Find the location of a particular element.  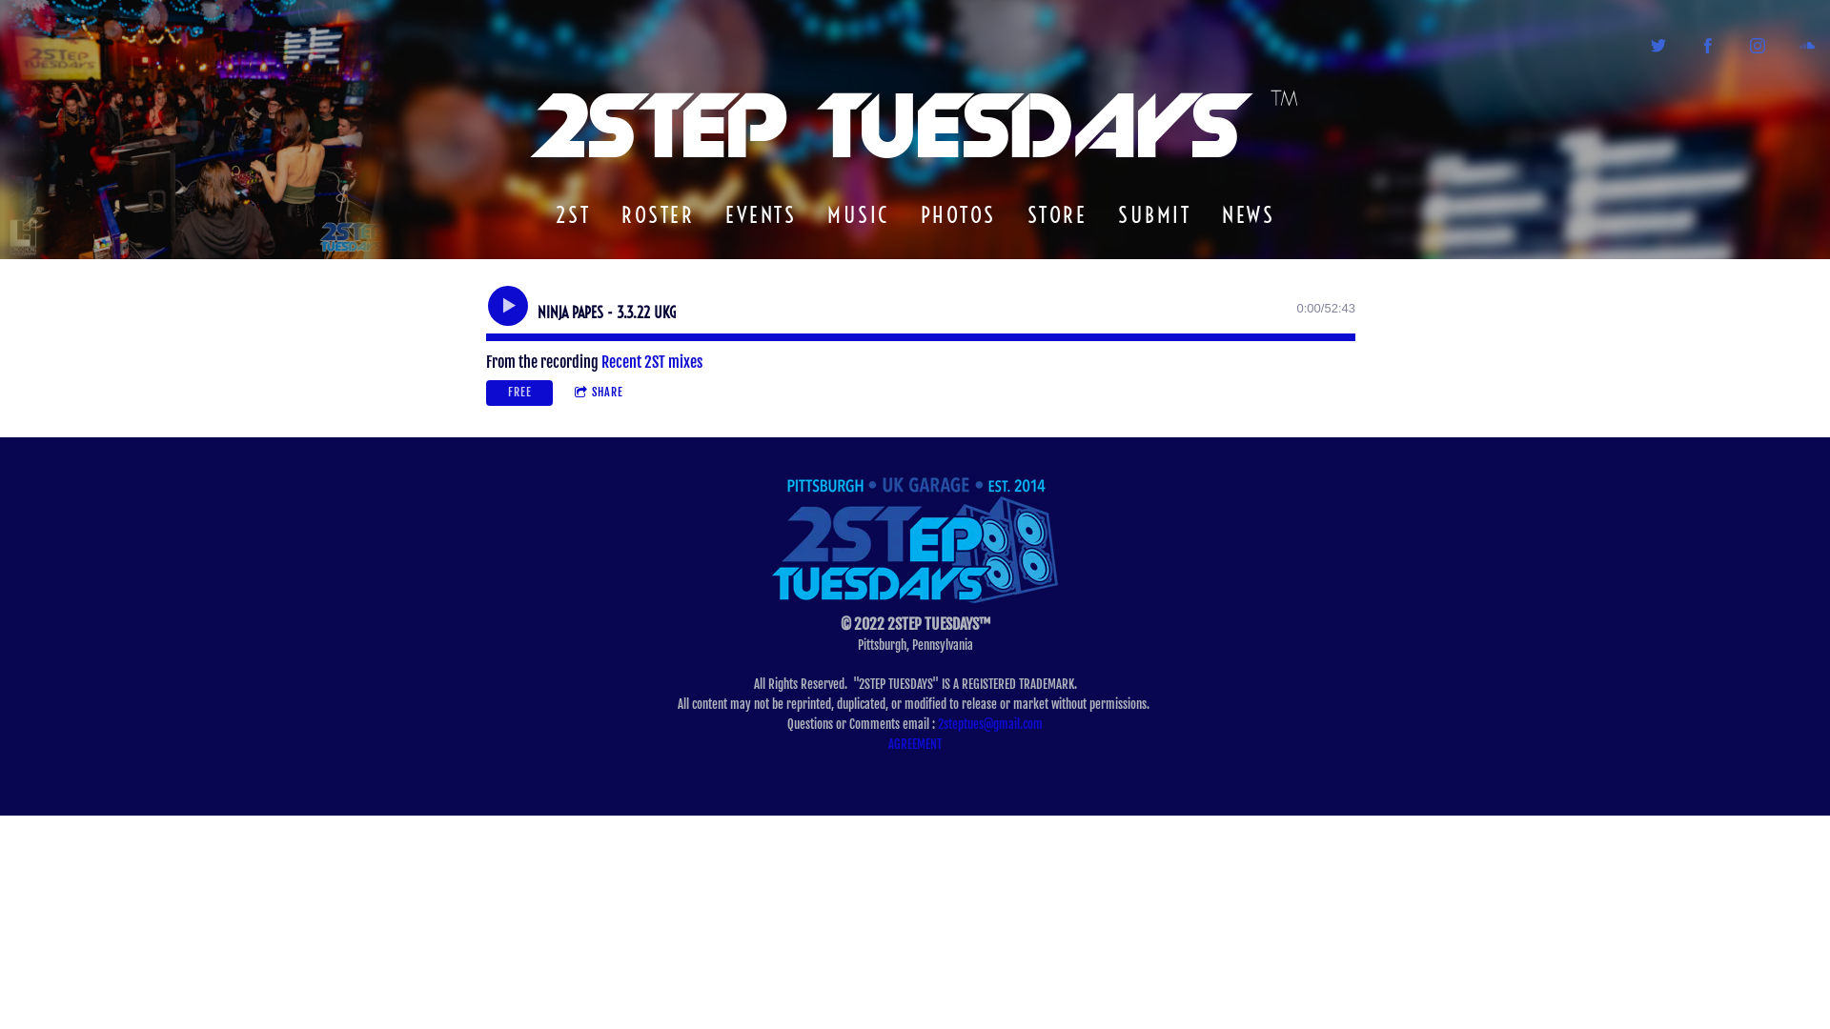

http://twitter.com/2StepTues is located at coordinates (1658, 46).